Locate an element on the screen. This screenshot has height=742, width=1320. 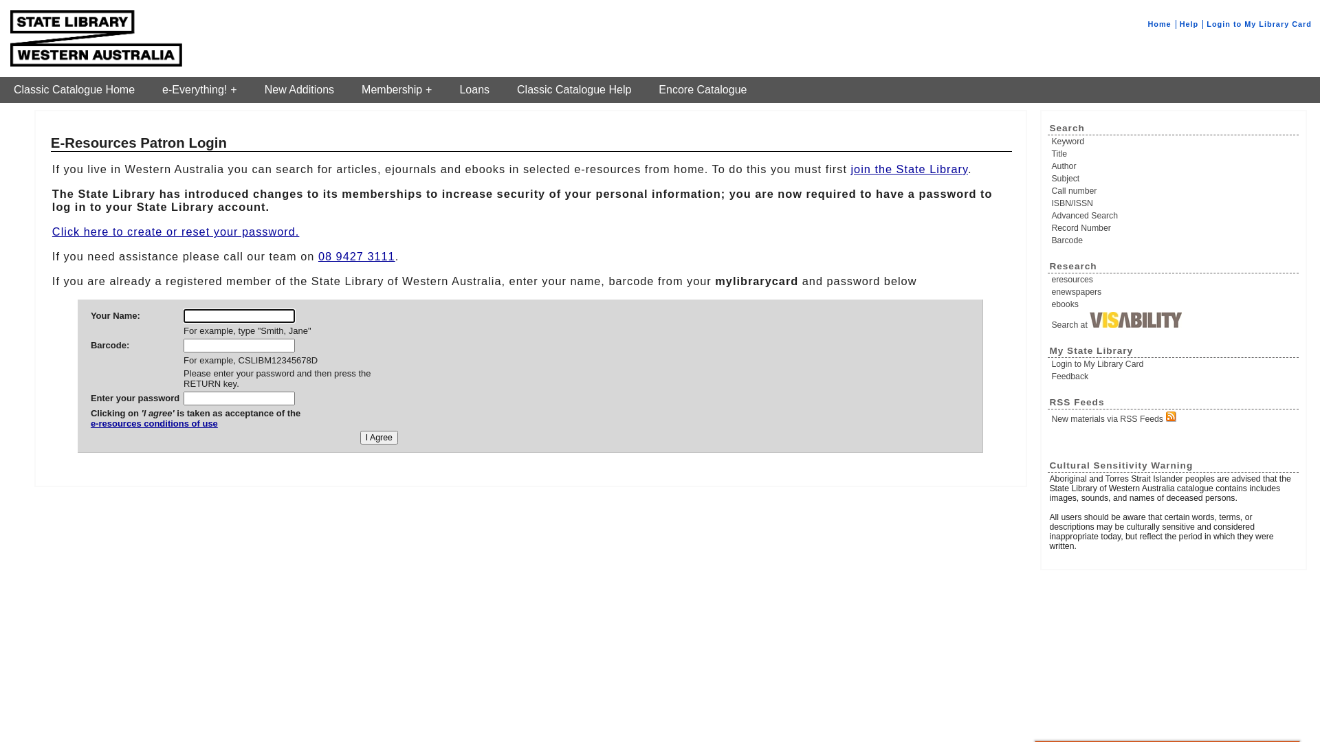
Encore Catalogue is located at coordinates (703, 90).